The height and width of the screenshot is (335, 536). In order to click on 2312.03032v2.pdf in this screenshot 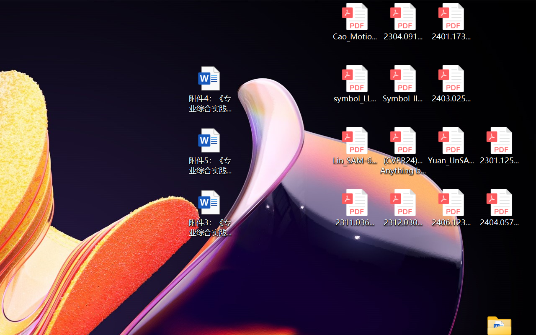, I will do `click(403, 208)`.